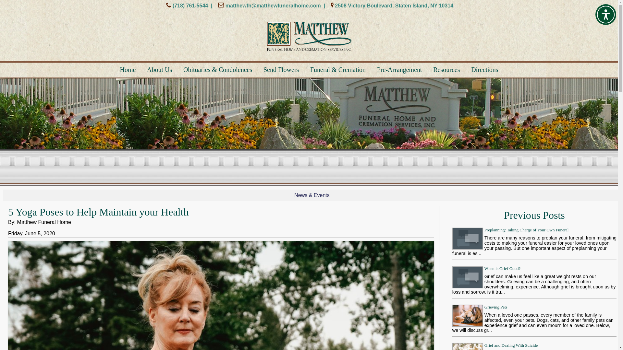 This screenshot has width=623, height=350. I want to click on Accessibility Menu, so click(605, 14).